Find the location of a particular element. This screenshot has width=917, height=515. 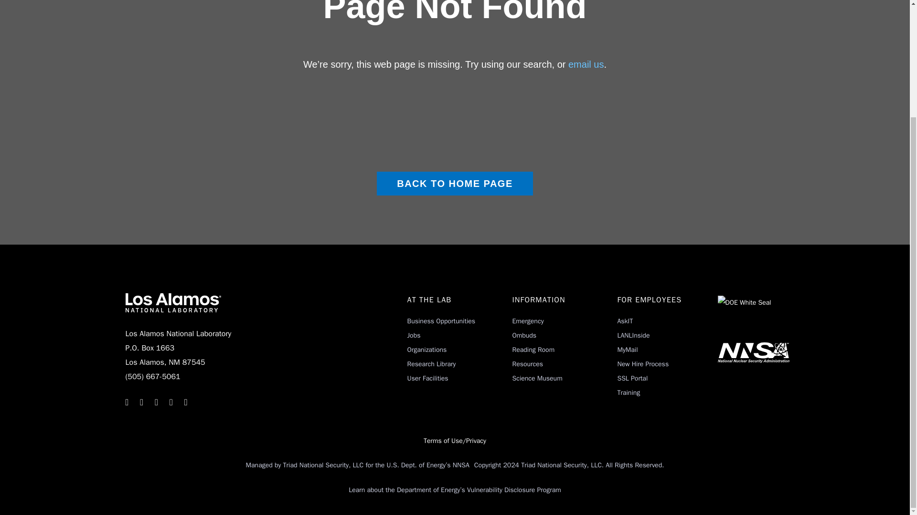

Business Opportunities is located at coordinates (441, 321).